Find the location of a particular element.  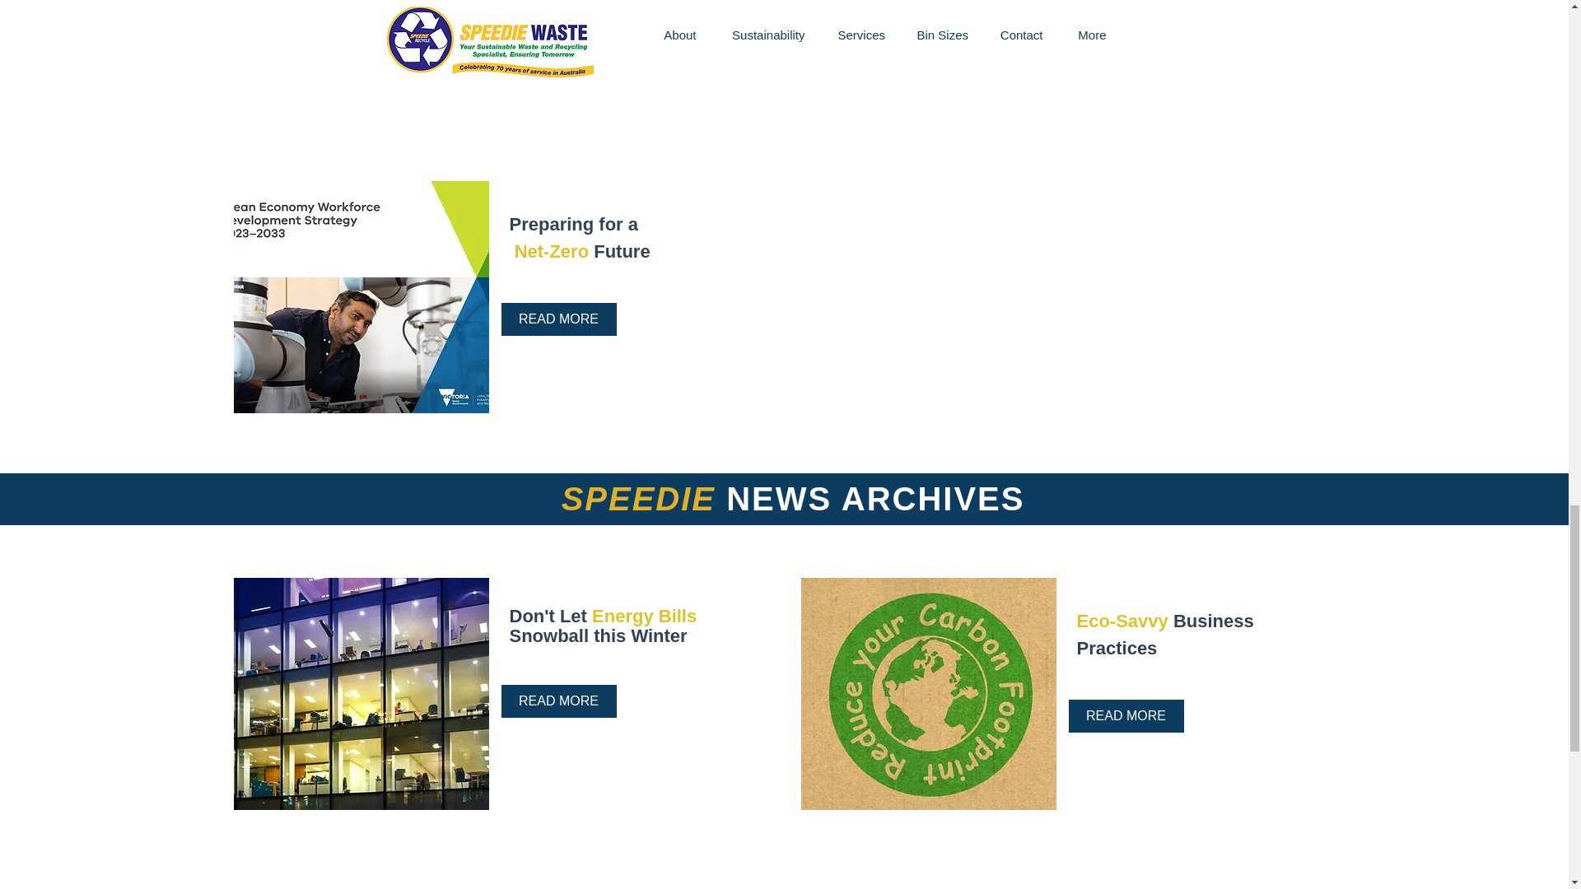

READ MORE is located at coordinates (1126, 48).